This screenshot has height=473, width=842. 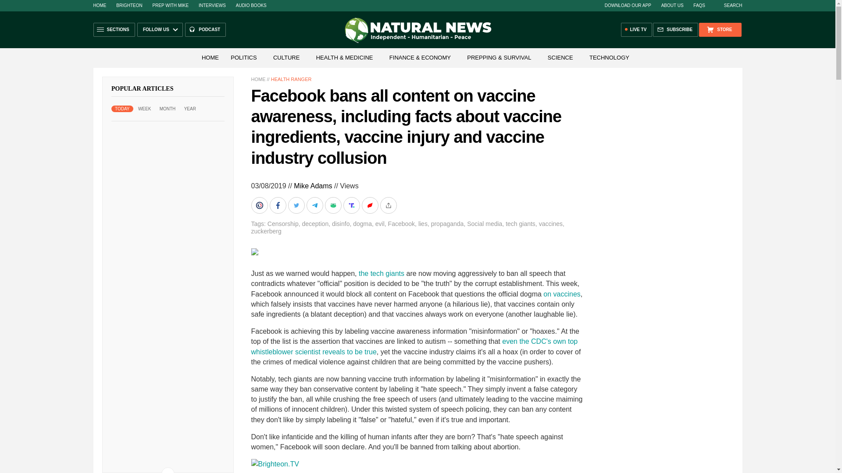 I want to click on Share on GAB, so click(x=333, y=205).